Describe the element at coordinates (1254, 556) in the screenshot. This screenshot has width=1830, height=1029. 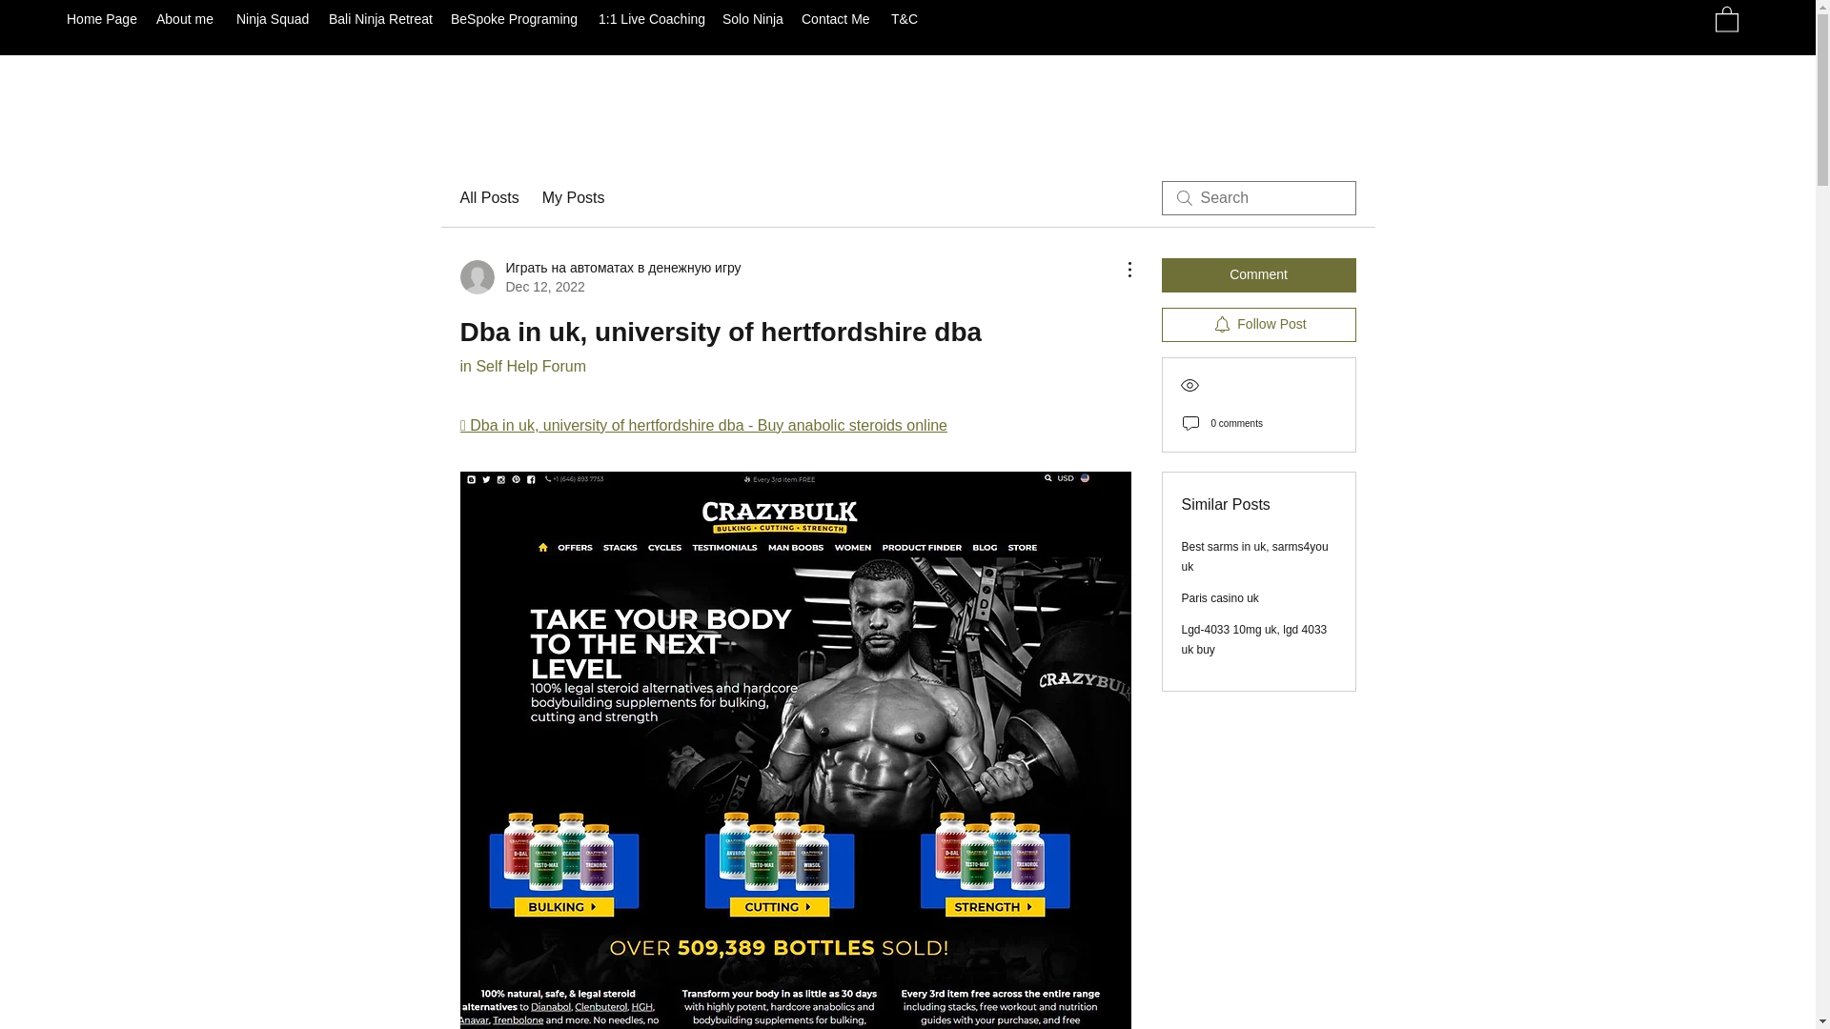
I see `Best sarms in uk, sarms4you uk` at that location.